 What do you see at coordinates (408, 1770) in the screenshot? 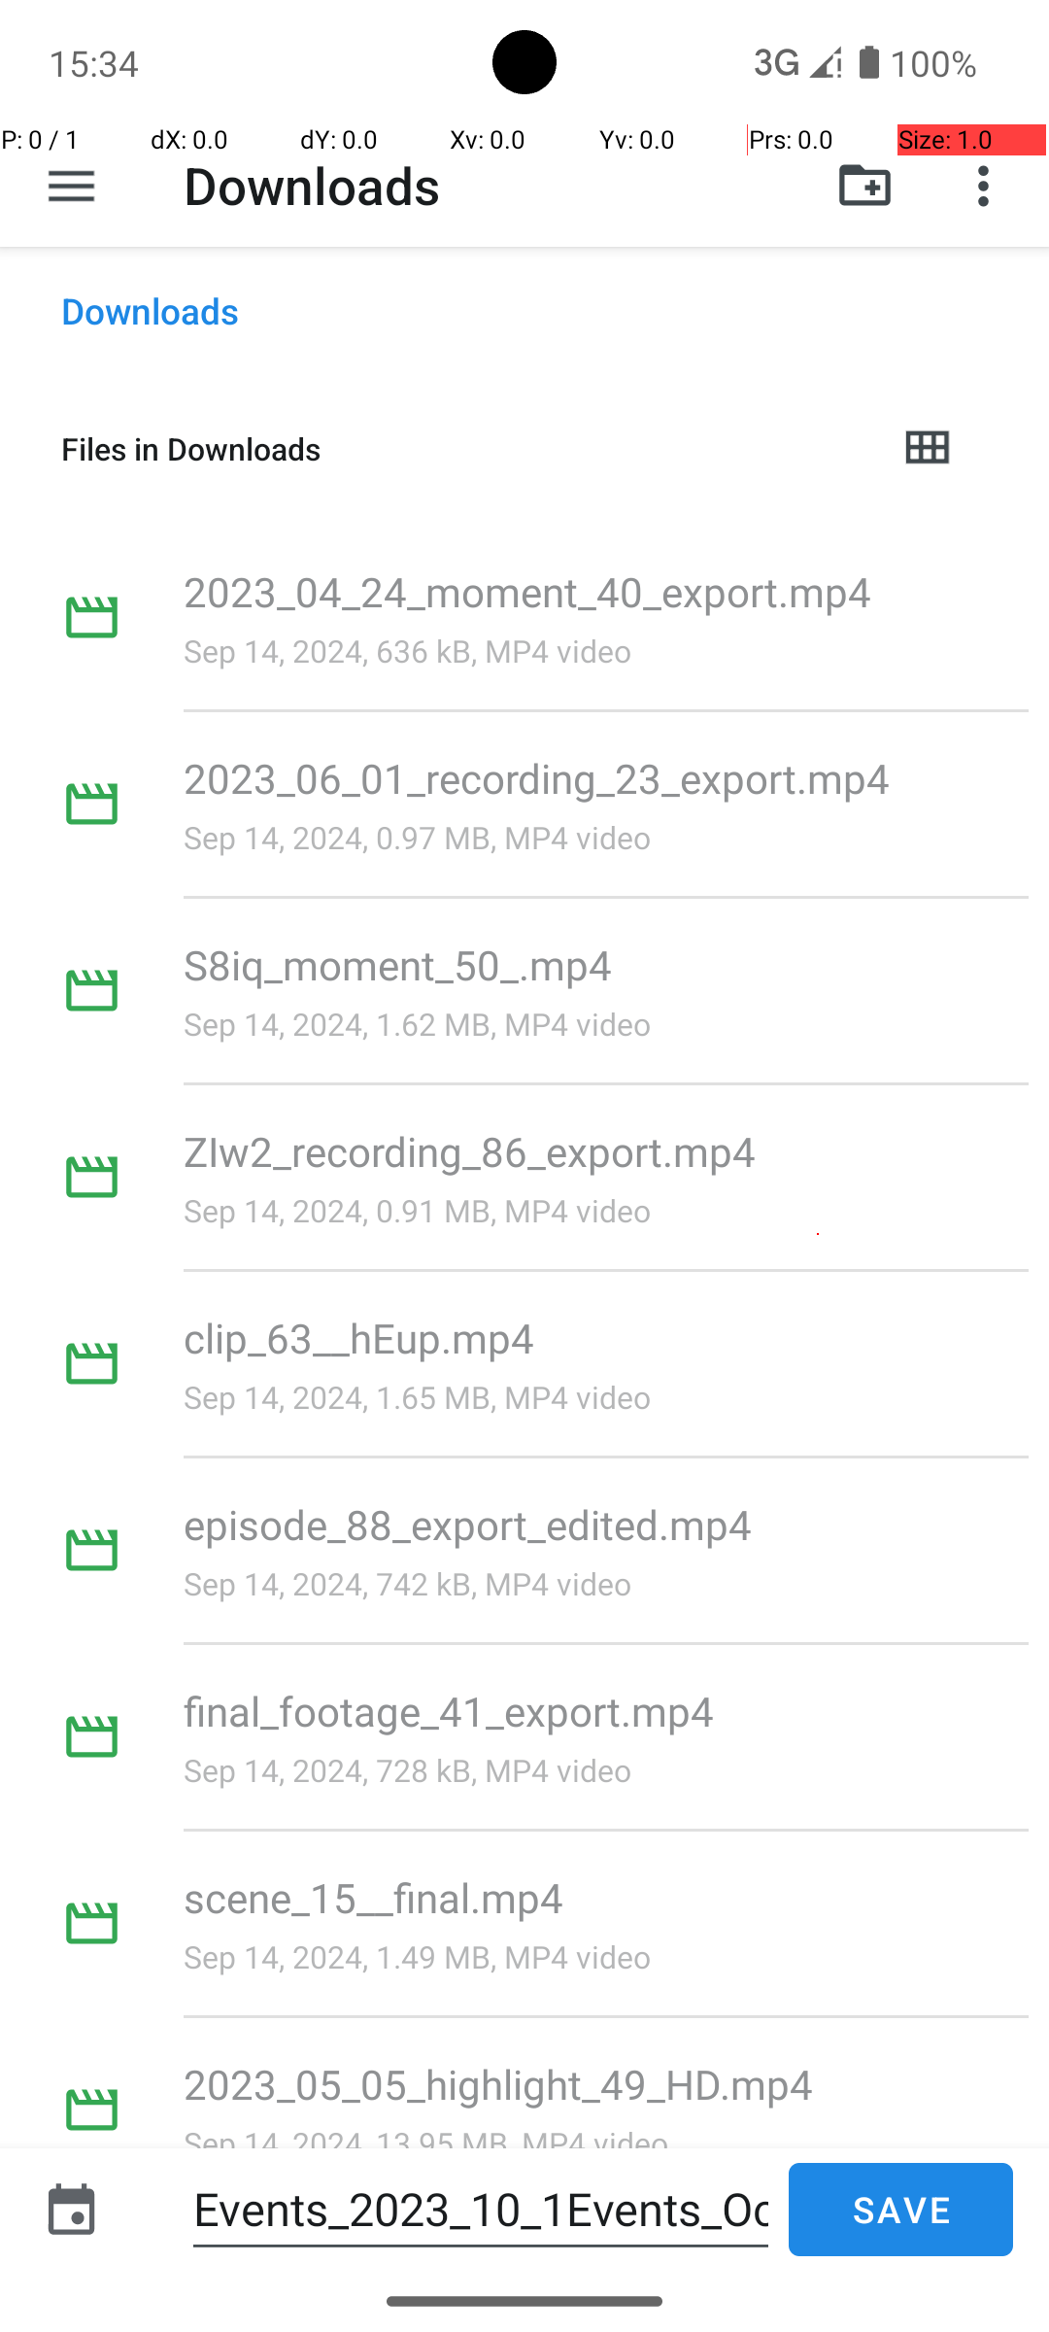
I see `Sep 14, 2024, 728 kB, MP4 video` at bounding box center [408, 1770].